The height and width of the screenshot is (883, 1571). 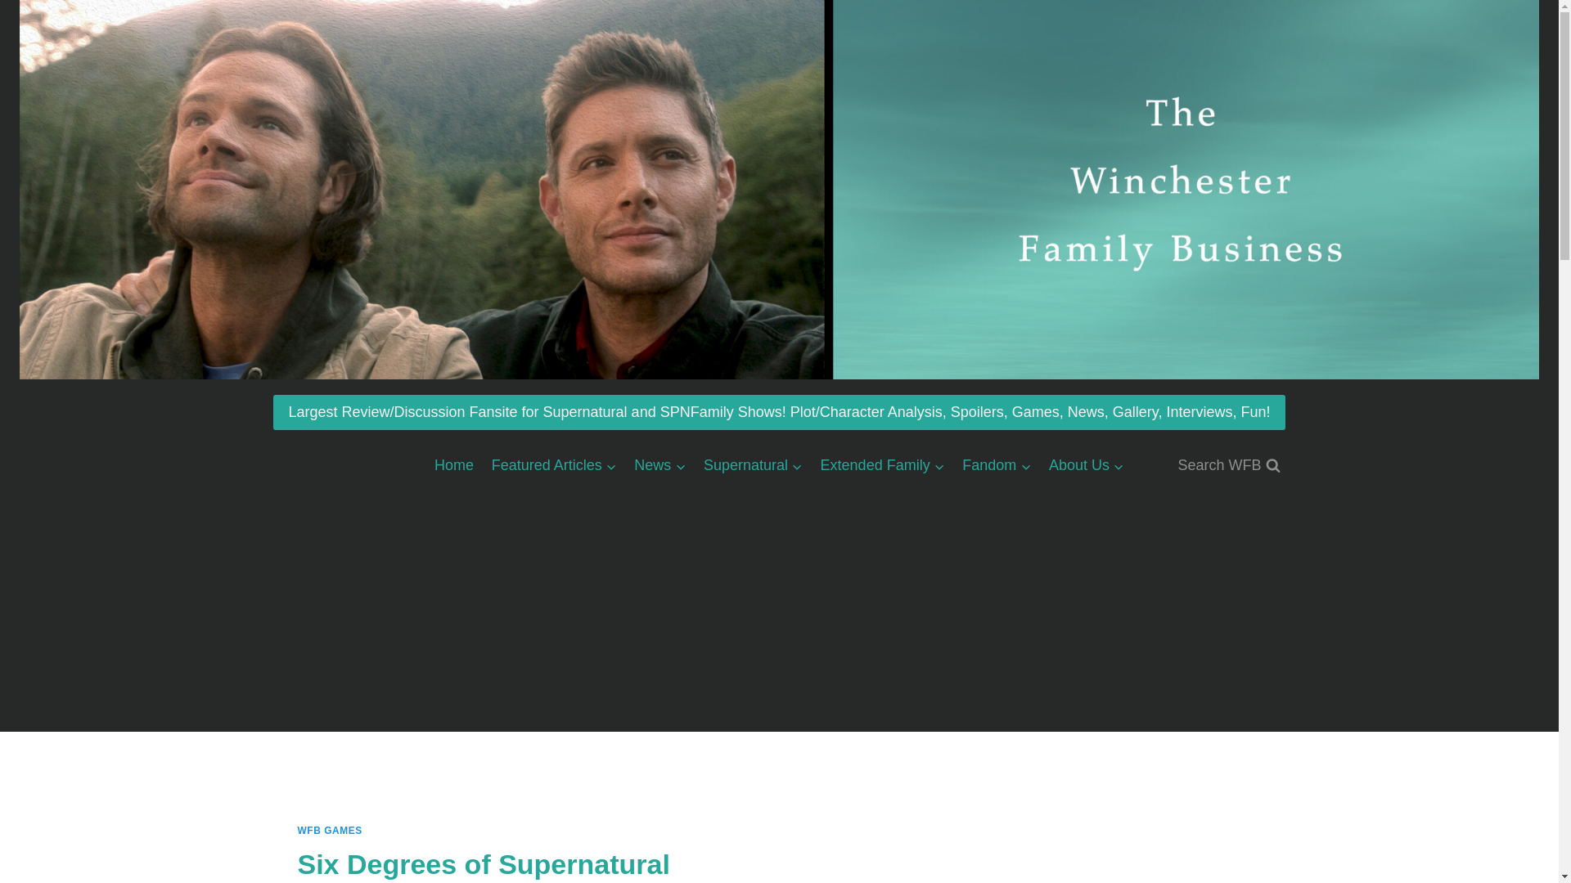 What do you see at coordinates (553, 465) in the screenshot?
I see `Featured Articles` at bounding box center [553, 465].